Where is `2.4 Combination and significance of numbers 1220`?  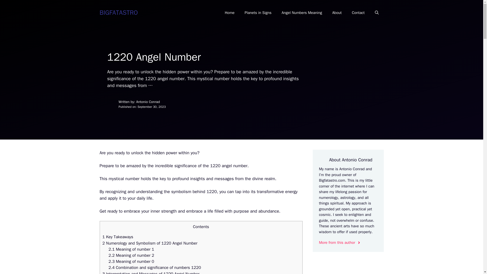 2.4 Combination and significance of numbers 1220 is located at coordinates (155, 267).